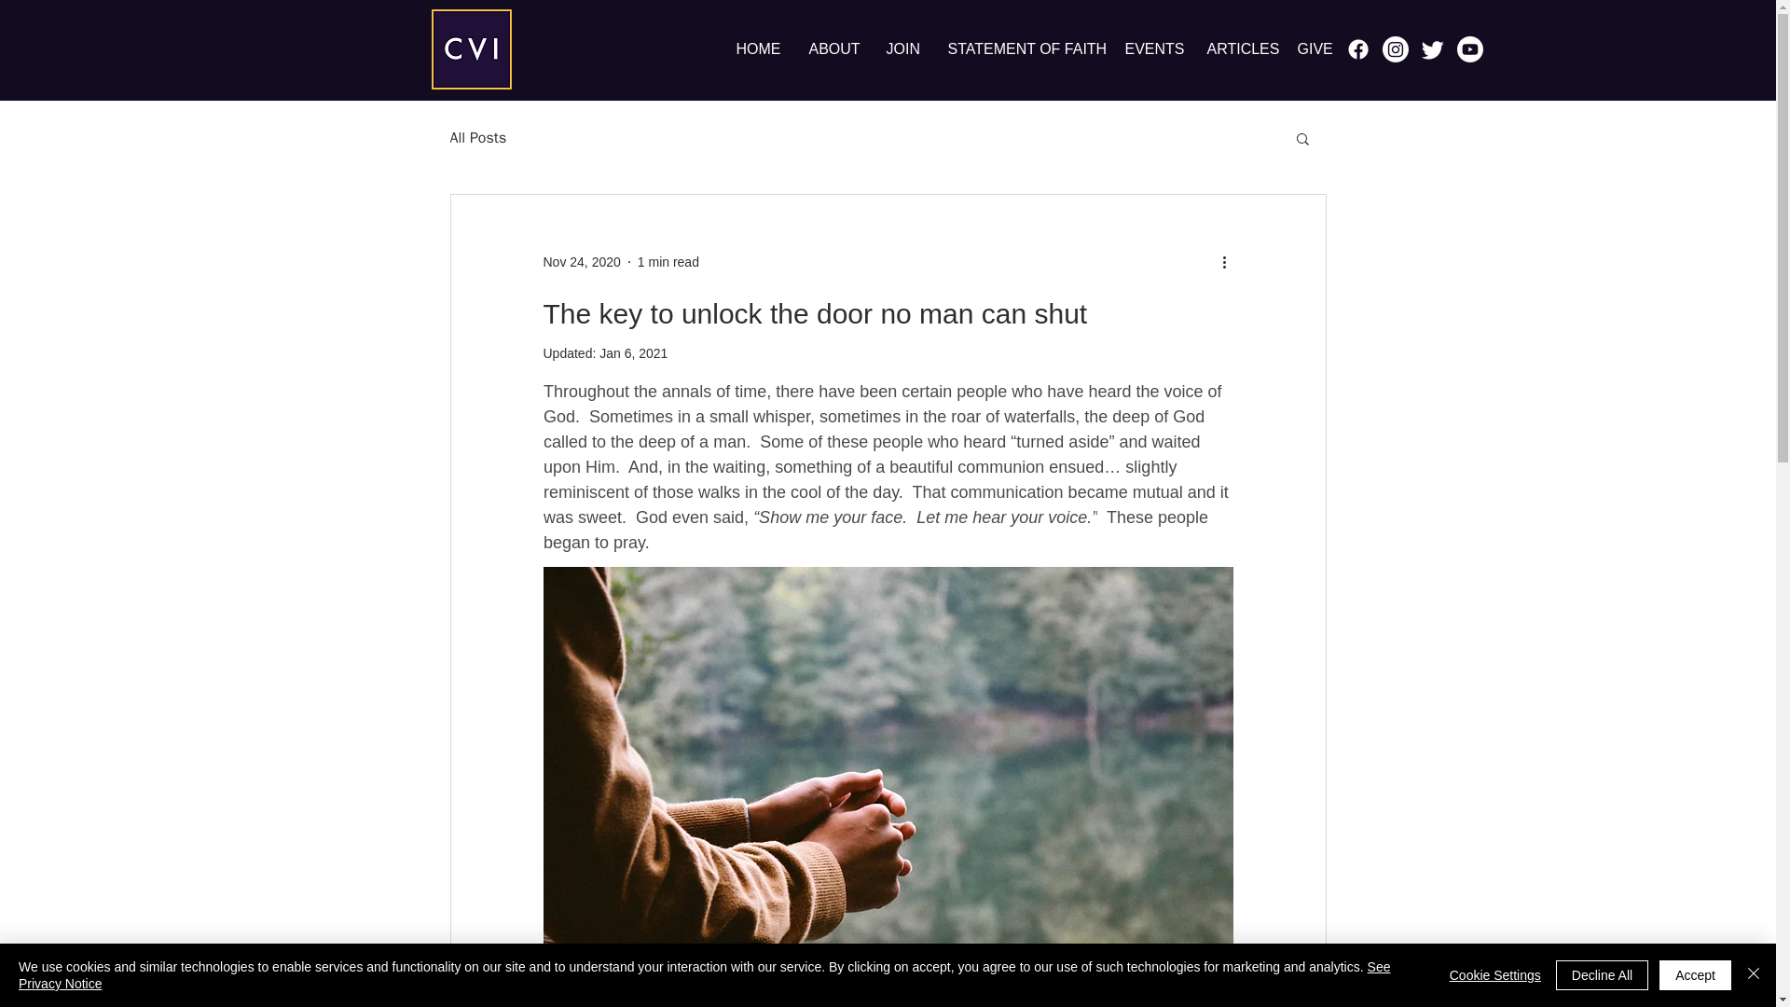 This screenshot has height=1007, width=1790. I want to click on All Posts, so click(477, 138).